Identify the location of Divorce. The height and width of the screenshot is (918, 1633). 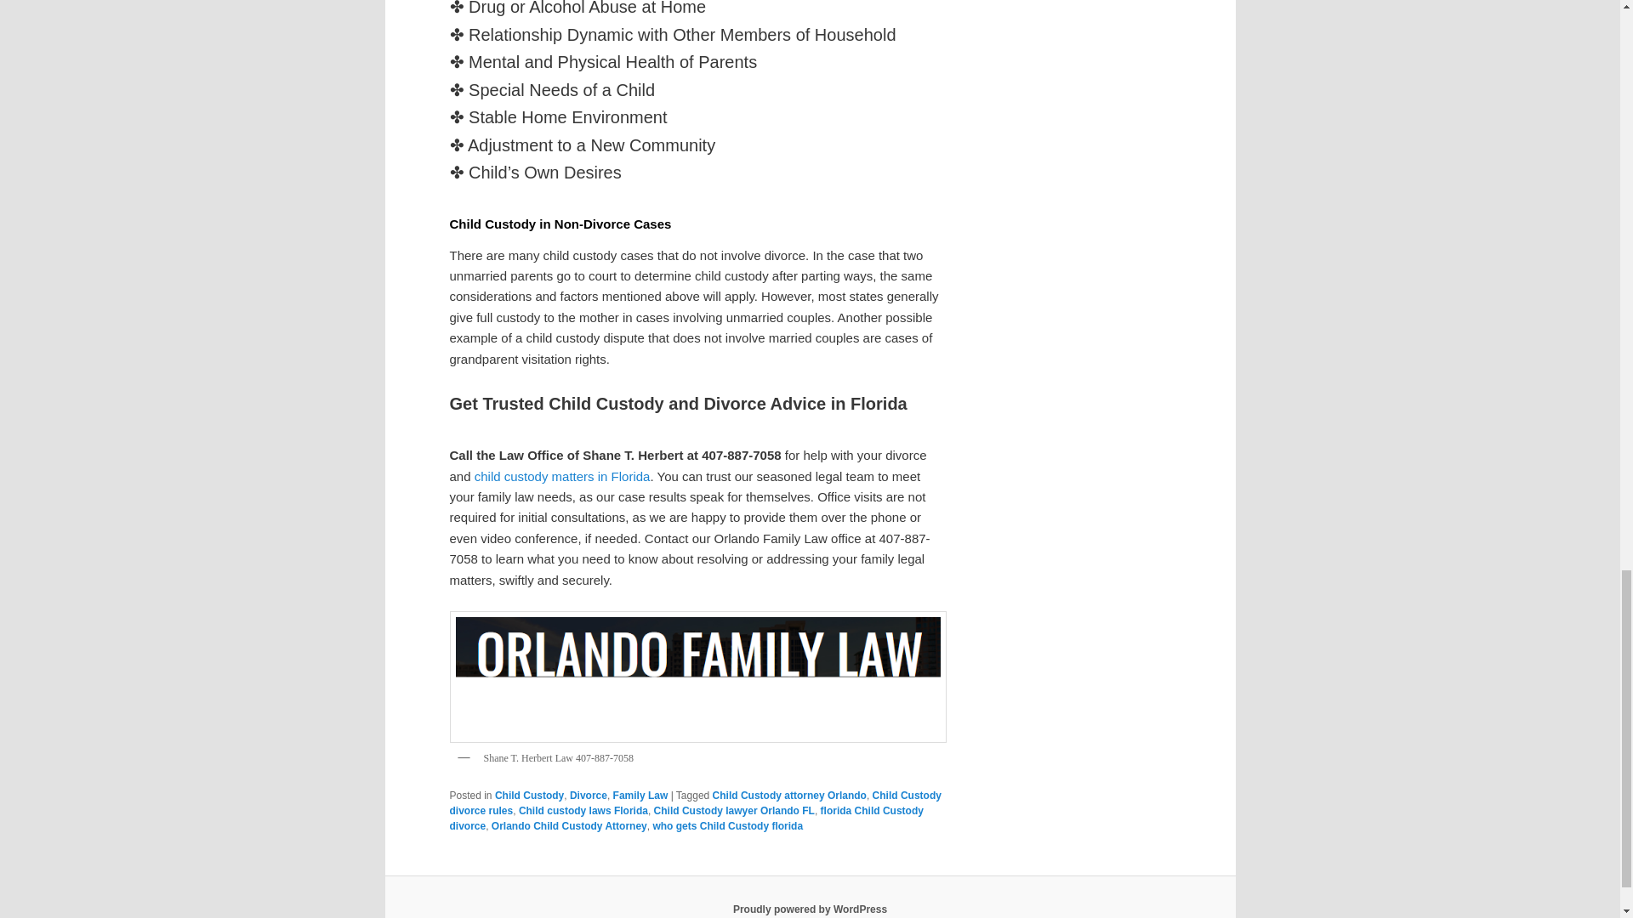
(589, 795).